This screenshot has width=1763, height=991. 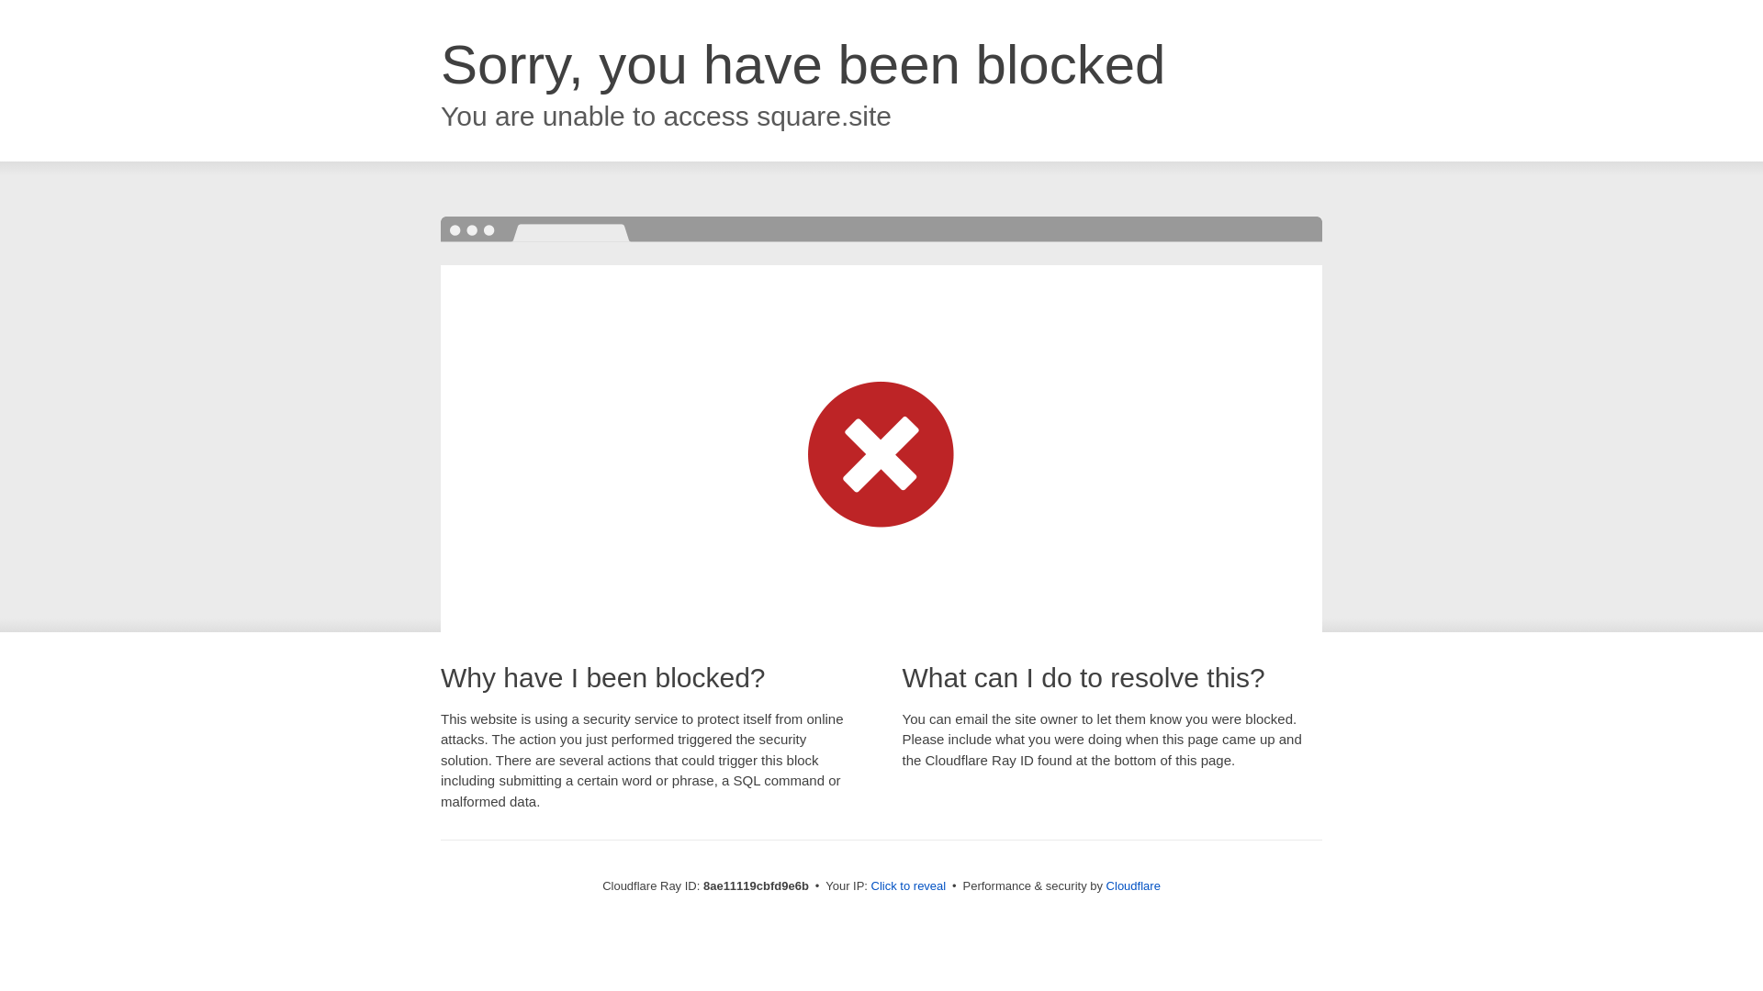 What do you see at coordinates (909, 886) in the screenshot?
I see `Click to reveal` at bounding box center [909, 886].